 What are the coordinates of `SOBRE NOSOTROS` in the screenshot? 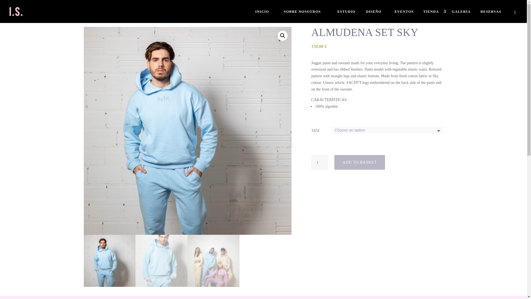 It's located at (308, 16).